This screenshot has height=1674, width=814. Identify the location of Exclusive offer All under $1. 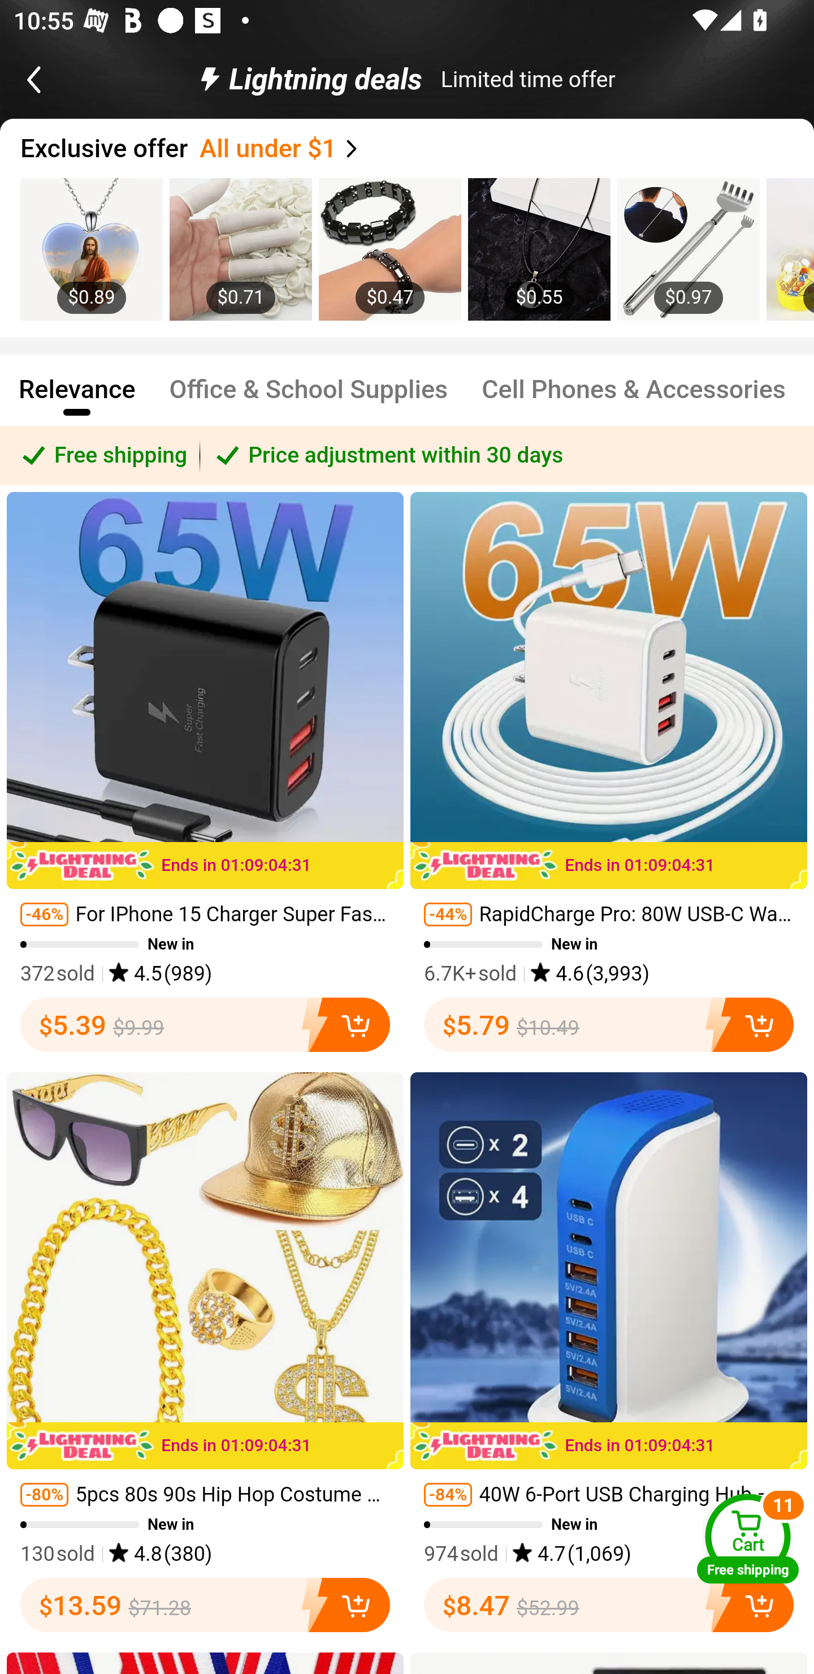
(417, 148).